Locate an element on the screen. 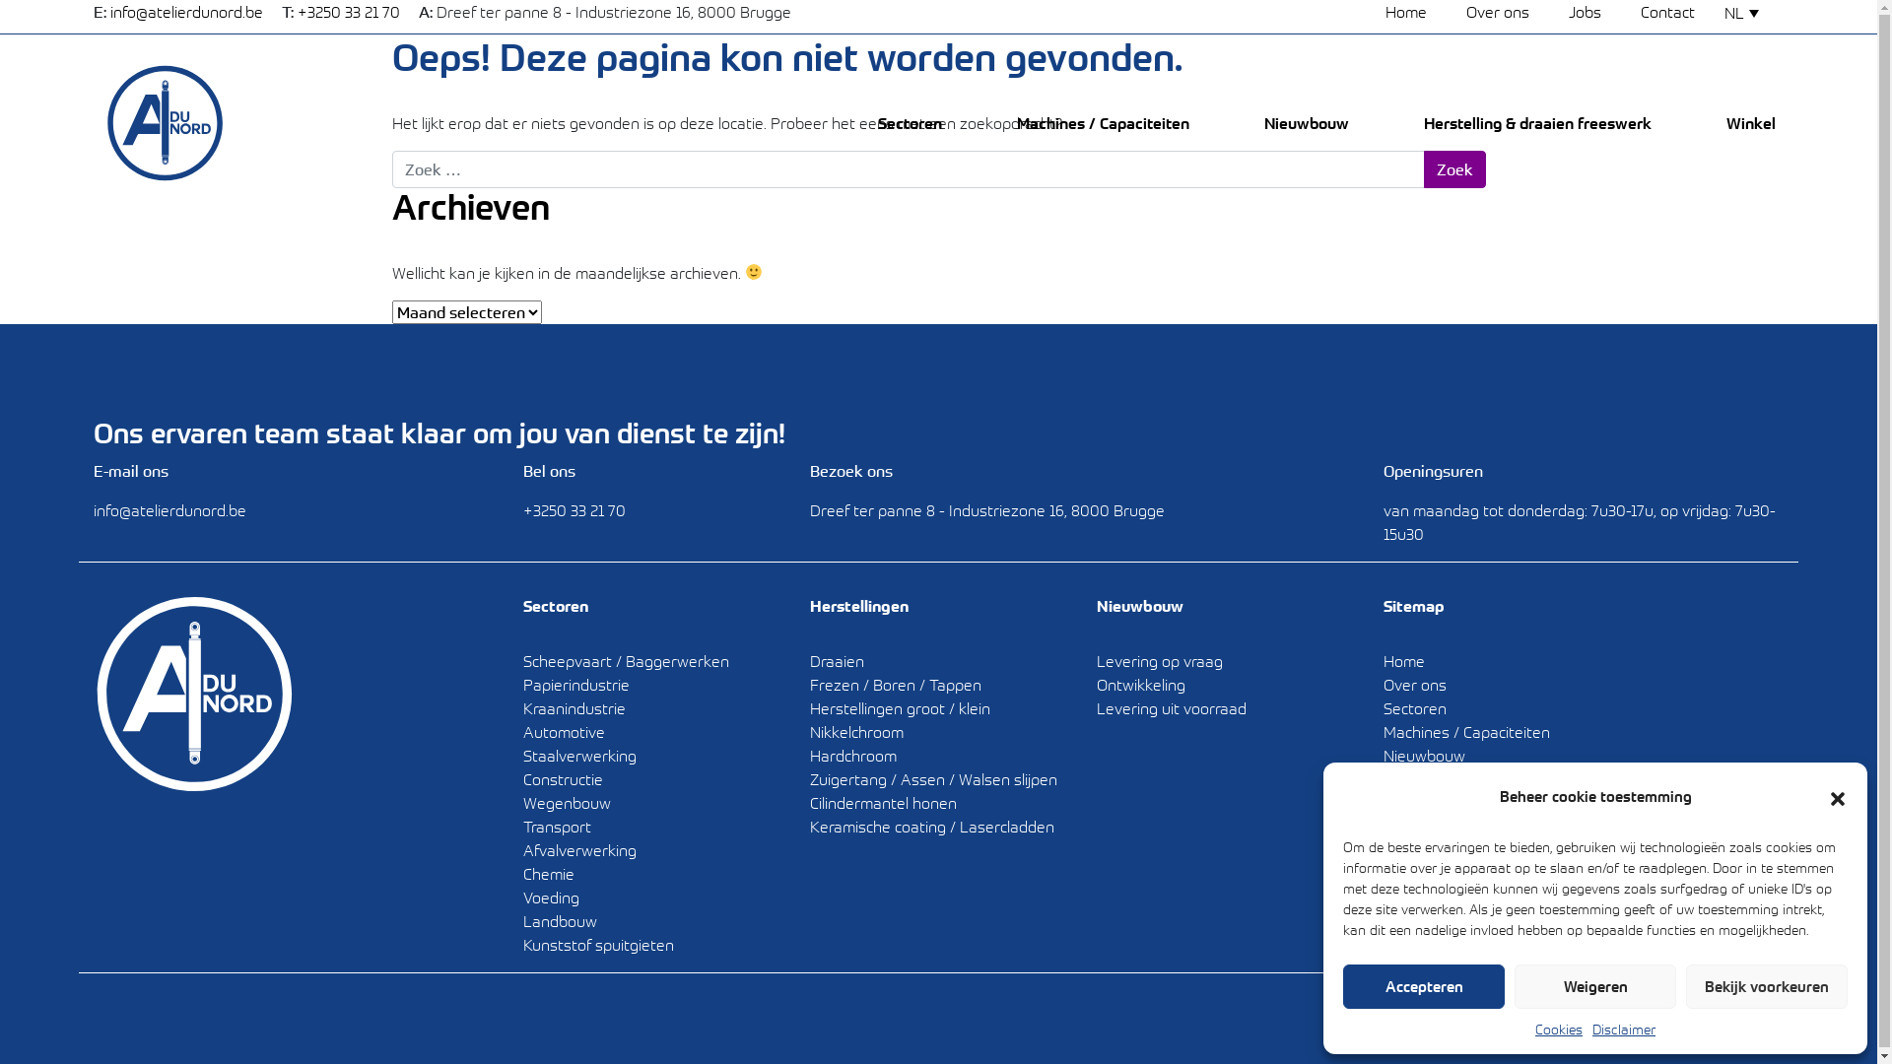 This screenshot has width=1892, height=1064. Zoek is located at coordinates (1454, 169).